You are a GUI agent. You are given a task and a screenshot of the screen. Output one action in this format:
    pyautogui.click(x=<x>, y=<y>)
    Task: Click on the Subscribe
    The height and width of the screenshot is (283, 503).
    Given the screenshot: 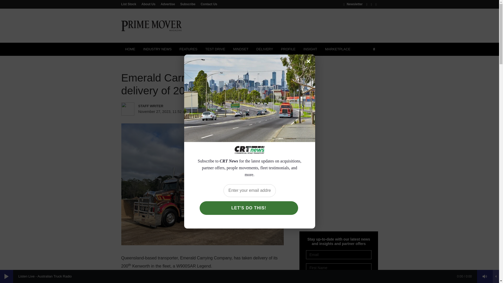 What is the action you would take?
    pyautogui.click(x=188, y=4)
    